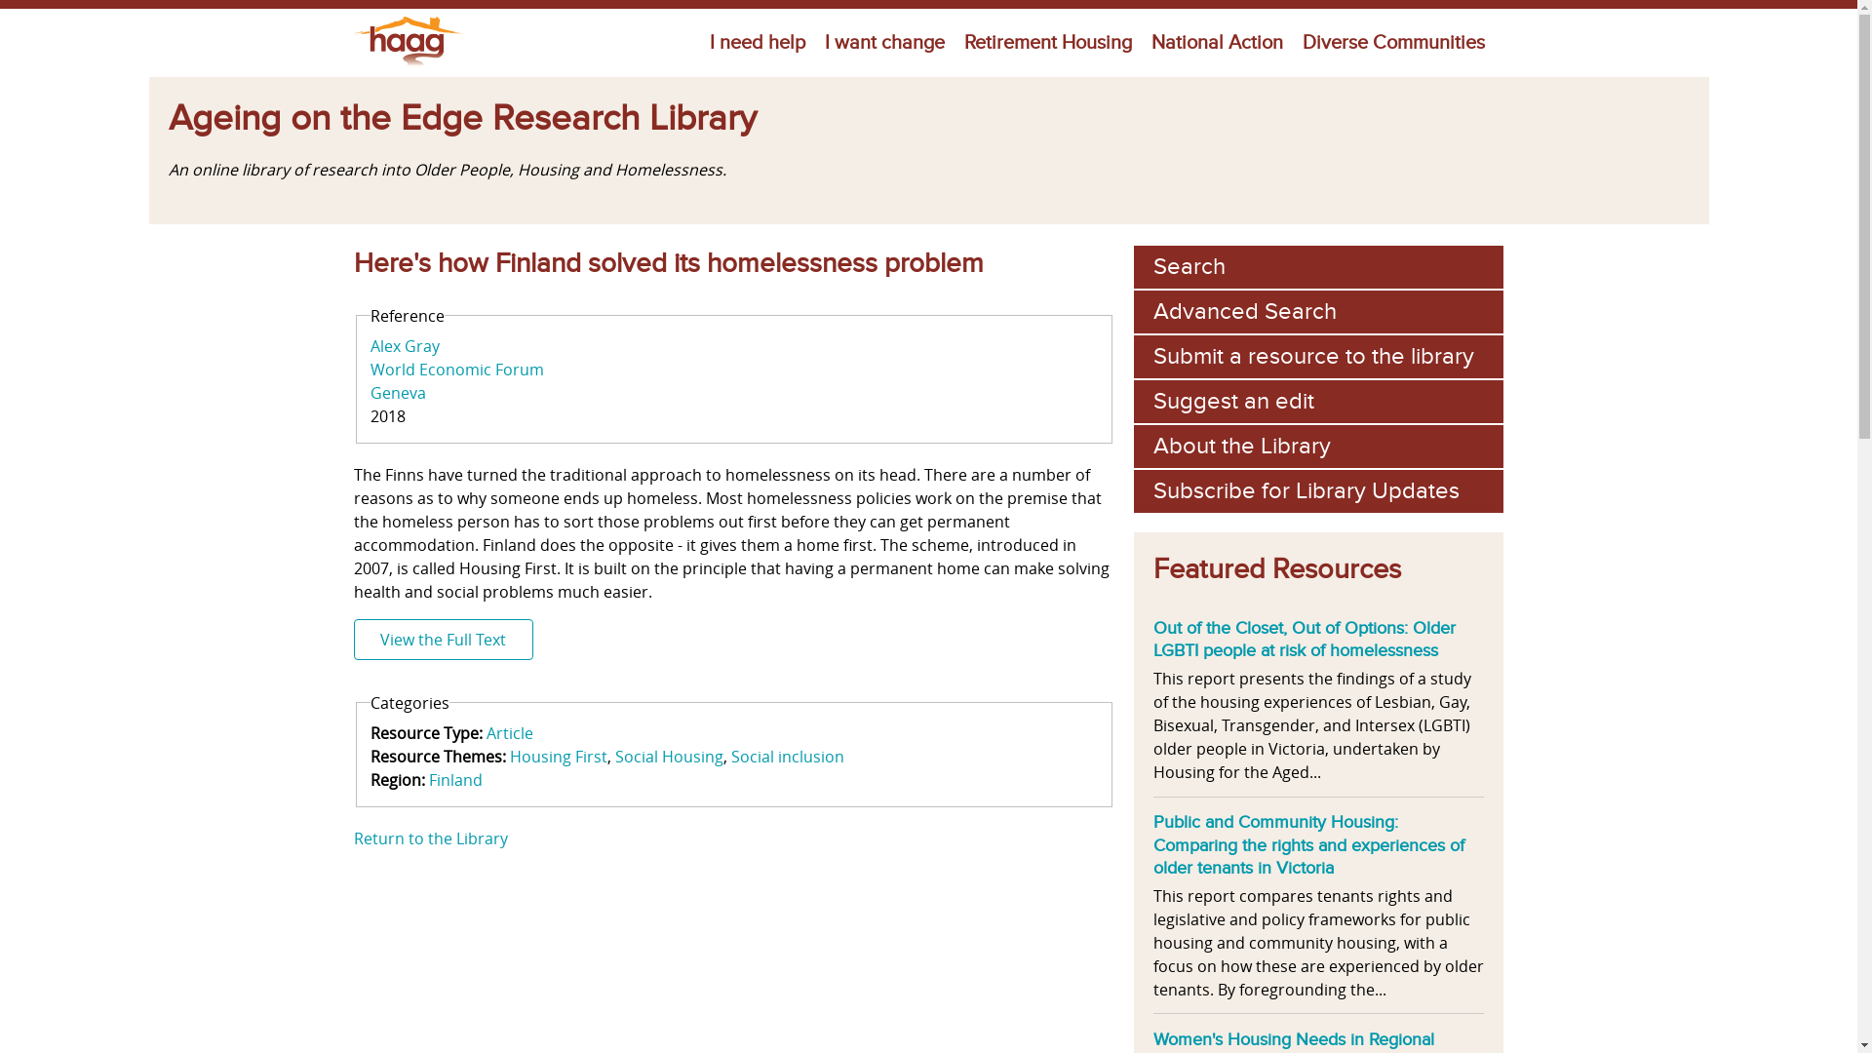  Describe the element at coordinates (1318, 491) in the screenshot. I see `Subscribe for Library Updates` at that location.